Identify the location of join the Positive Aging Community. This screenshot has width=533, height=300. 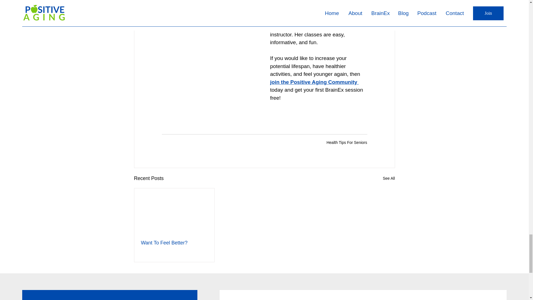
(313, 82).